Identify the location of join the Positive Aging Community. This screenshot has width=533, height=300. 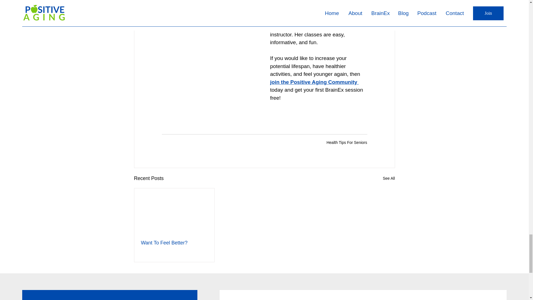
(313, 82).